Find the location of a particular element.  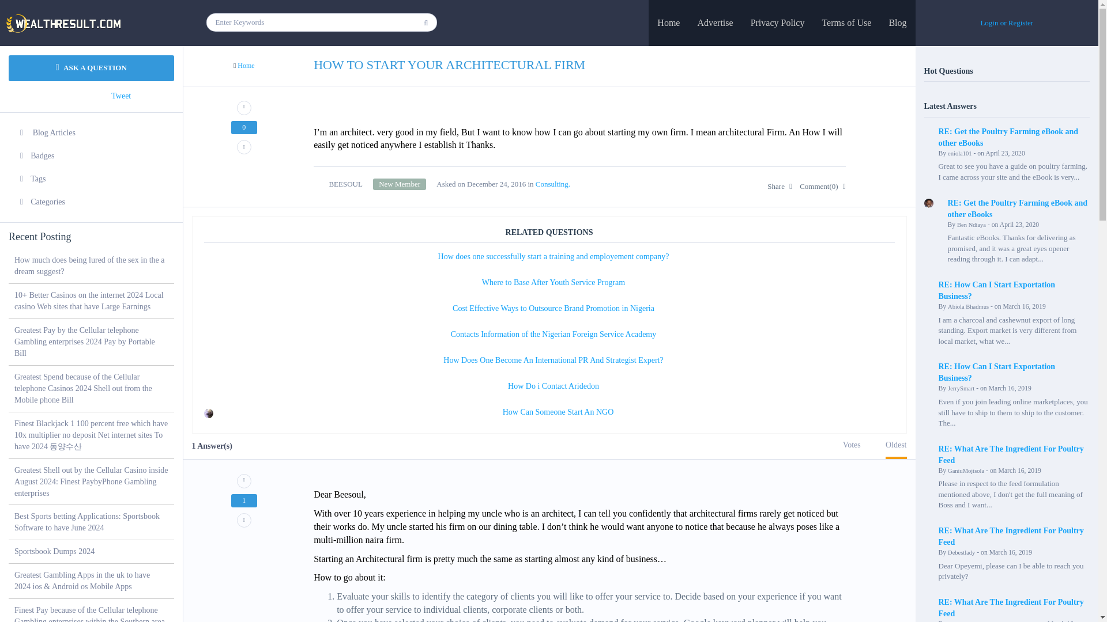

This is not useful is located at coordinates (244, 147).